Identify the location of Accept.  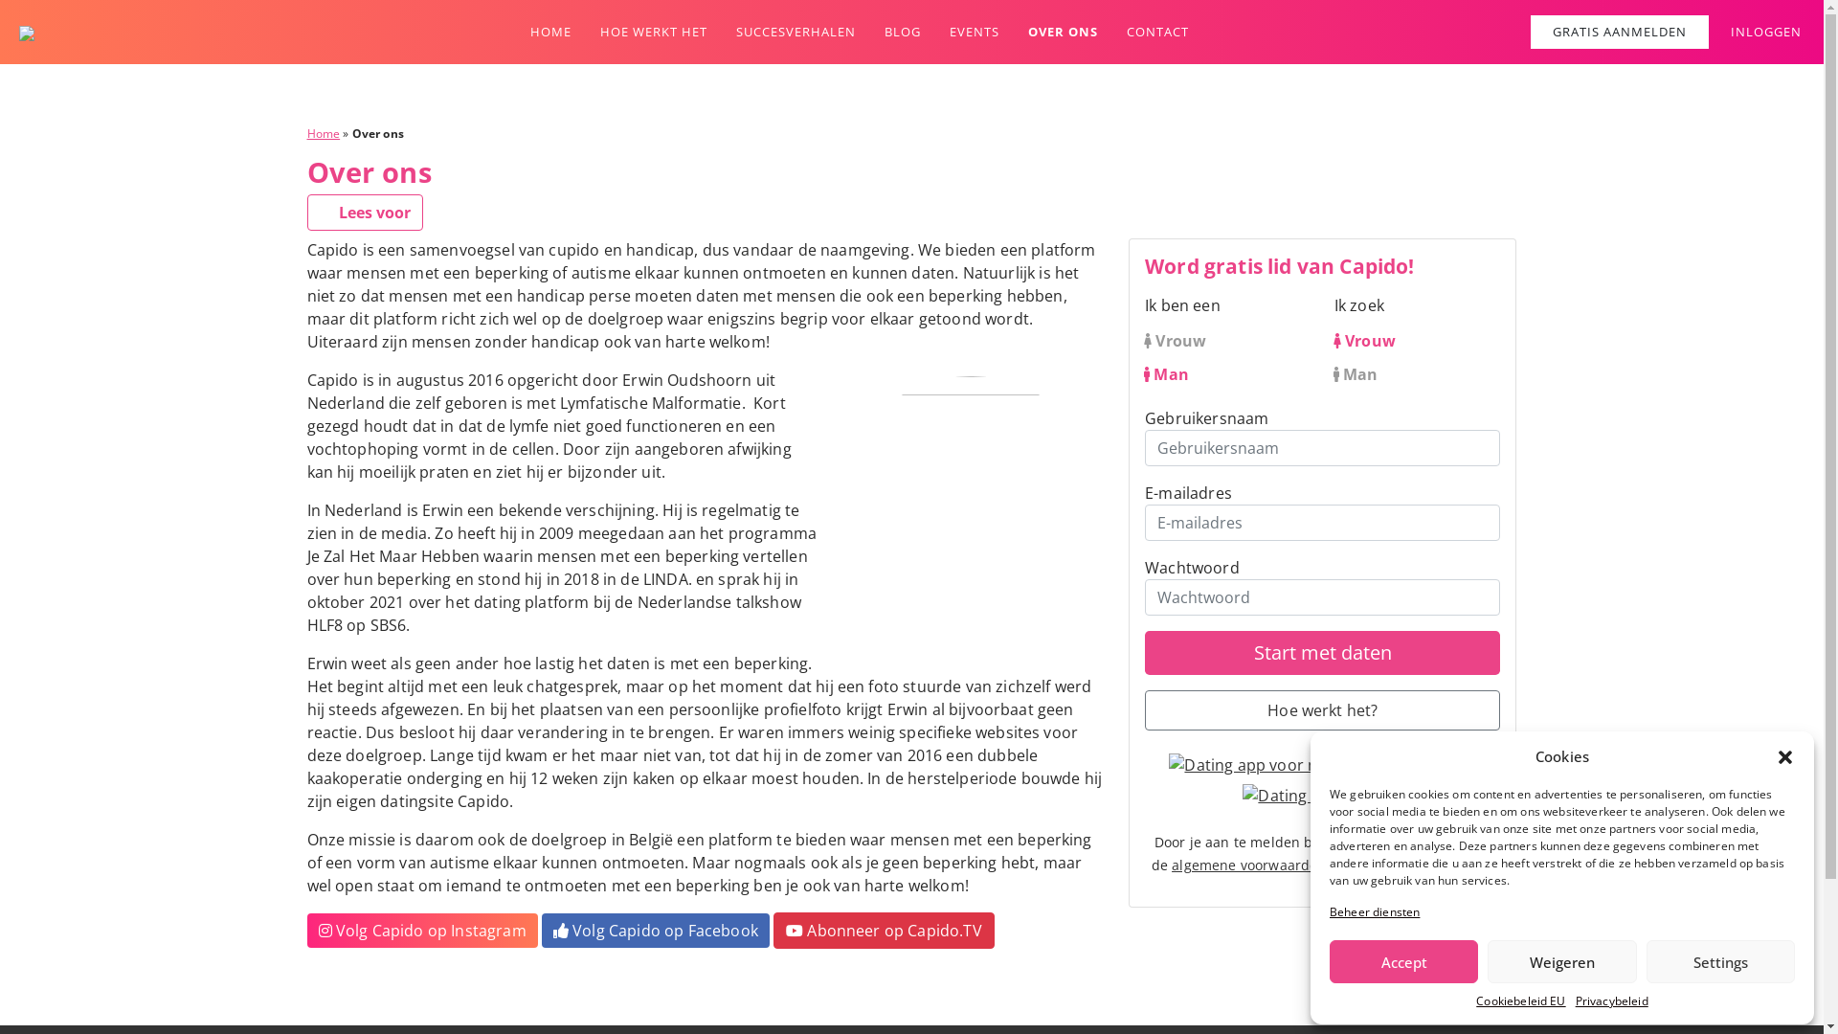
(1403, 961).